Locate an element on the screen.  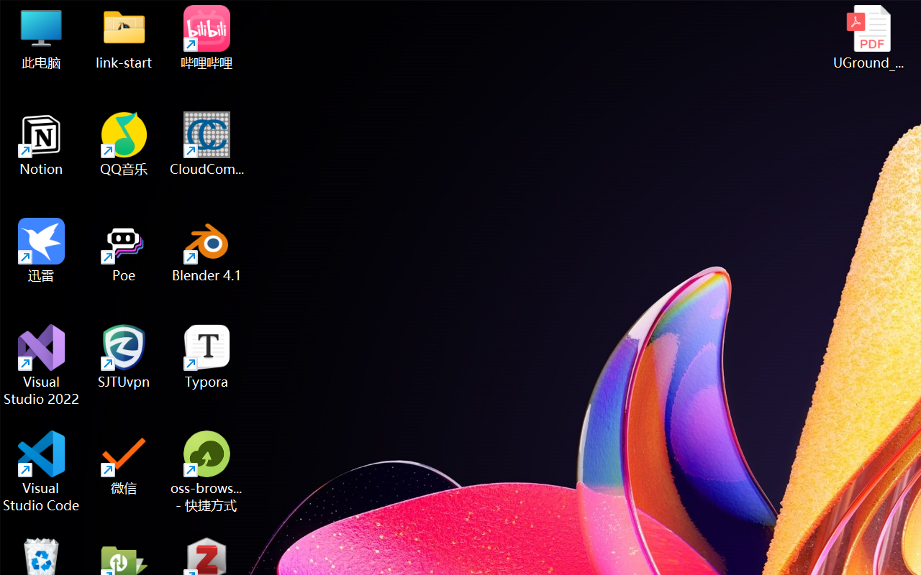
Blender 4.1 is located at coordinates (207, 250).